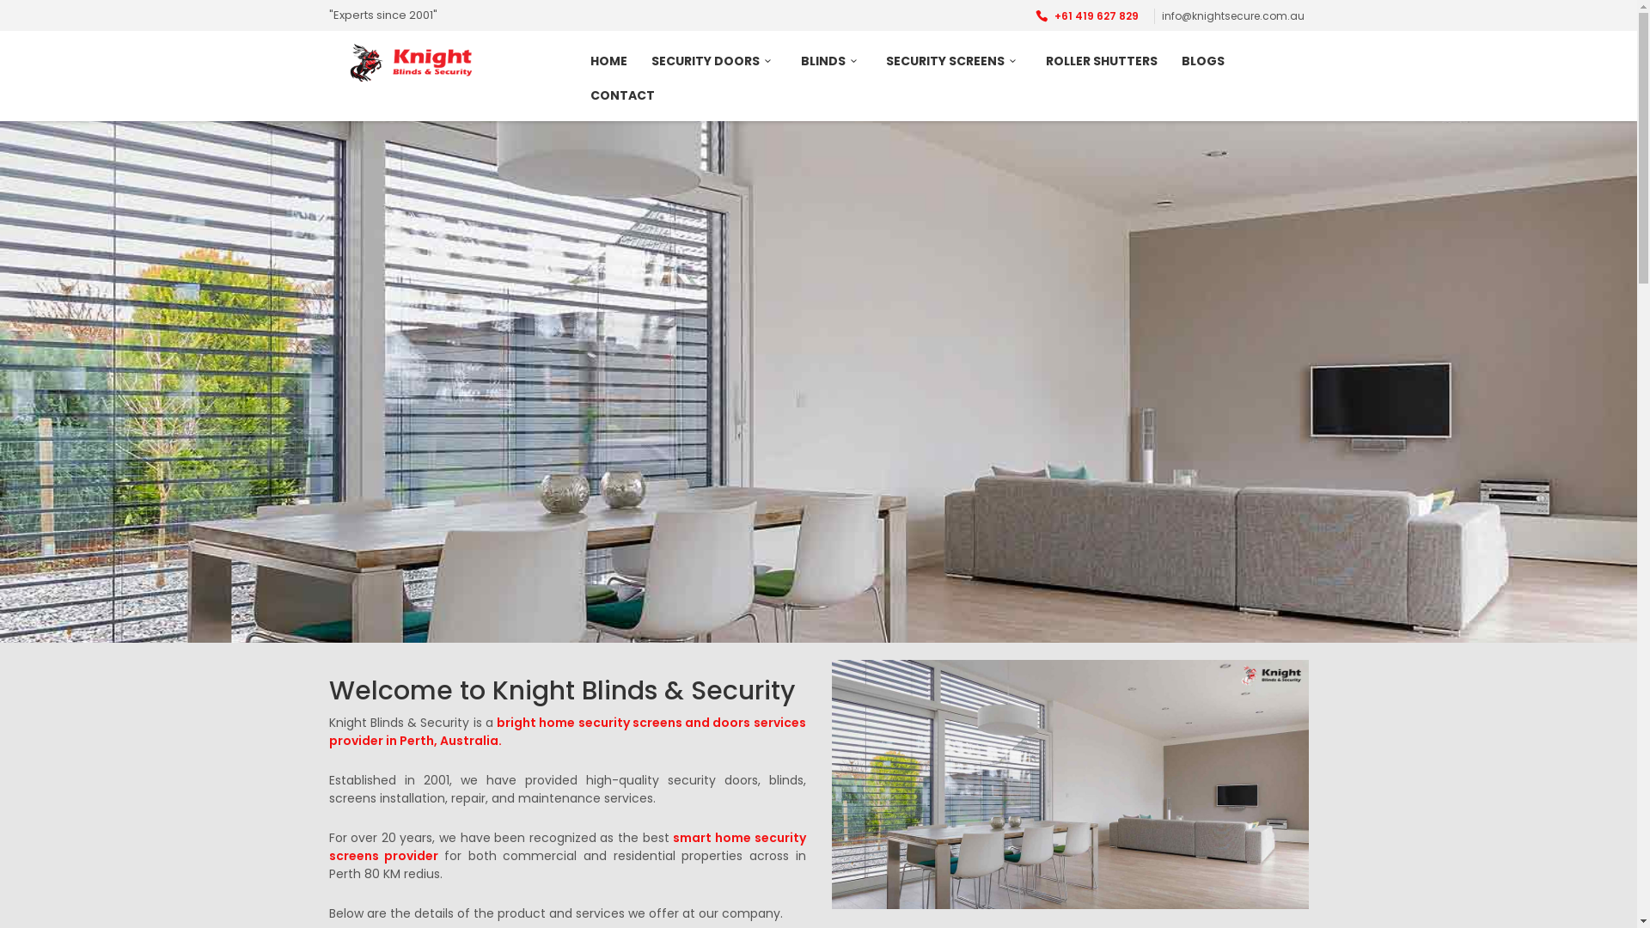 The image size is (1650, 928). Describe the element at coordinates (430, 447) in the screenshot. I see `READ MORE` at that location.